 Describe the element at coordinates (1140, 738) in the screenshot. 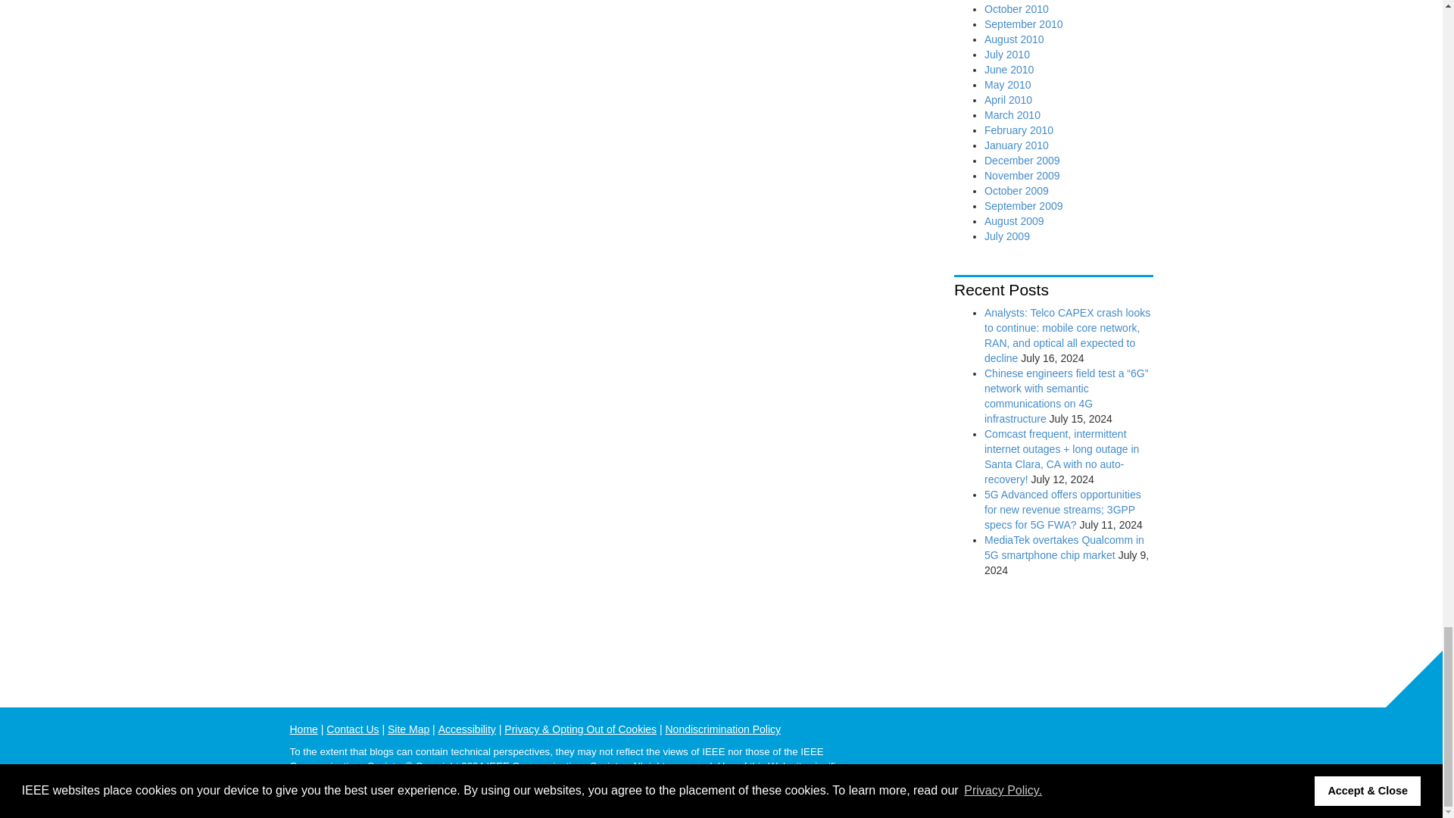

I see `IEEE` at that location.